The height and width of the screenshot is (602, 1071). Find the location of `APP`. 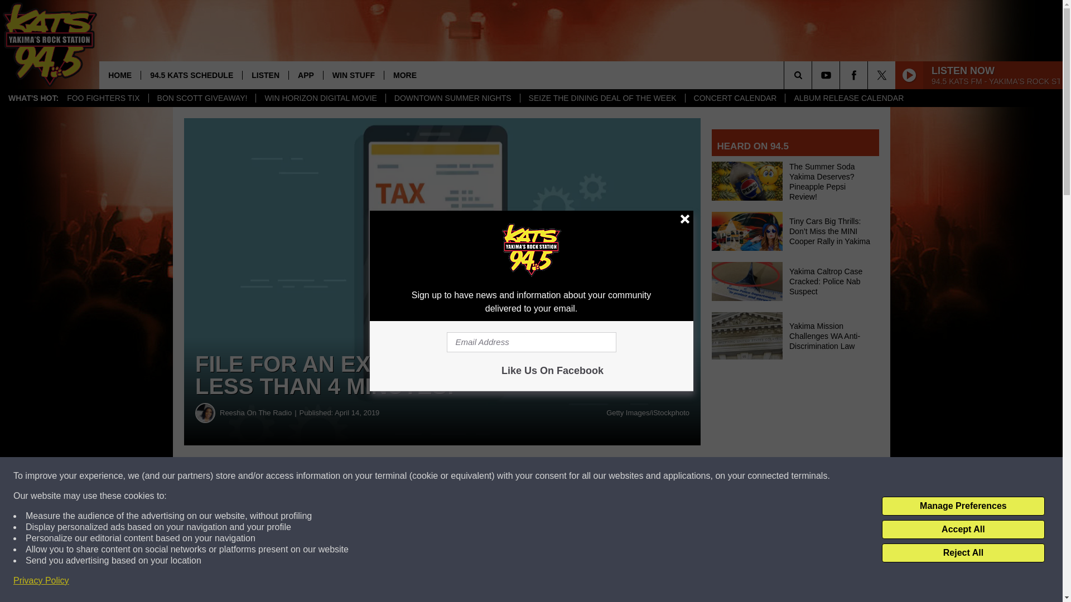

APP is located at coordinates (306, 75).